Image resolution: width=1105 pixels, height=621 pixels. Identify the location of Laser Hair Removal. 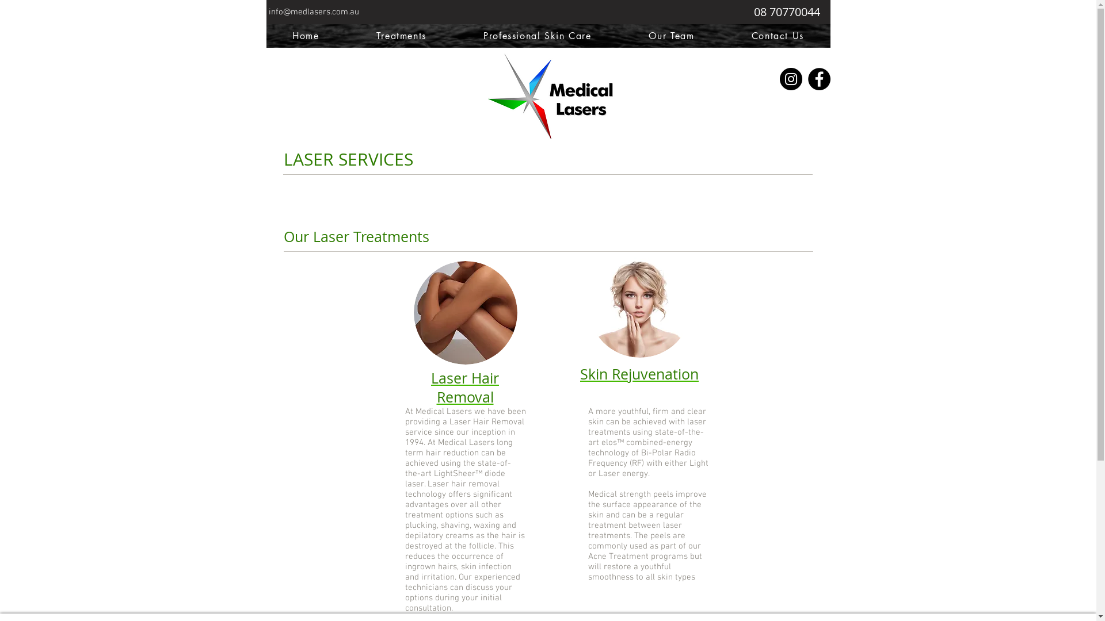
(465, 388).